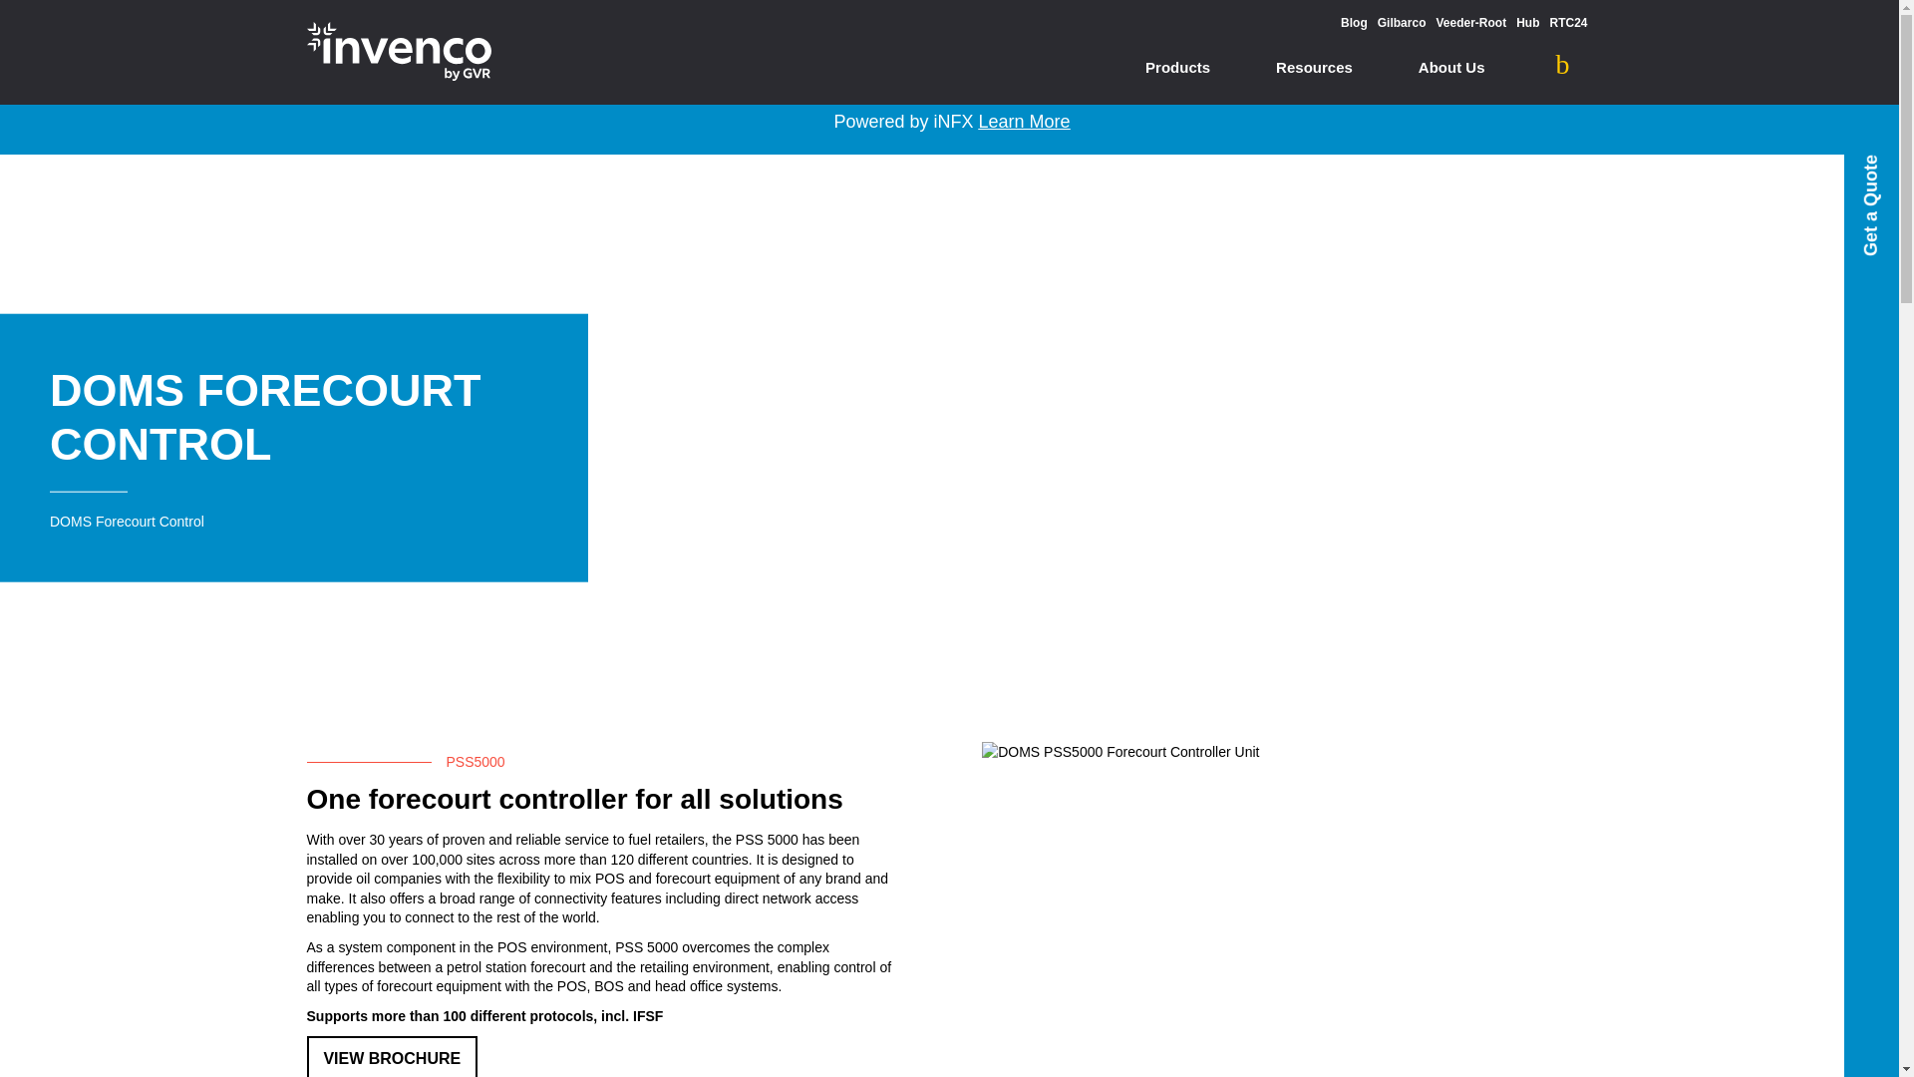  What do you see at coordinates (1314, 70) in the screenshot?
I see `Resources` at bounding box center [1314, 70].